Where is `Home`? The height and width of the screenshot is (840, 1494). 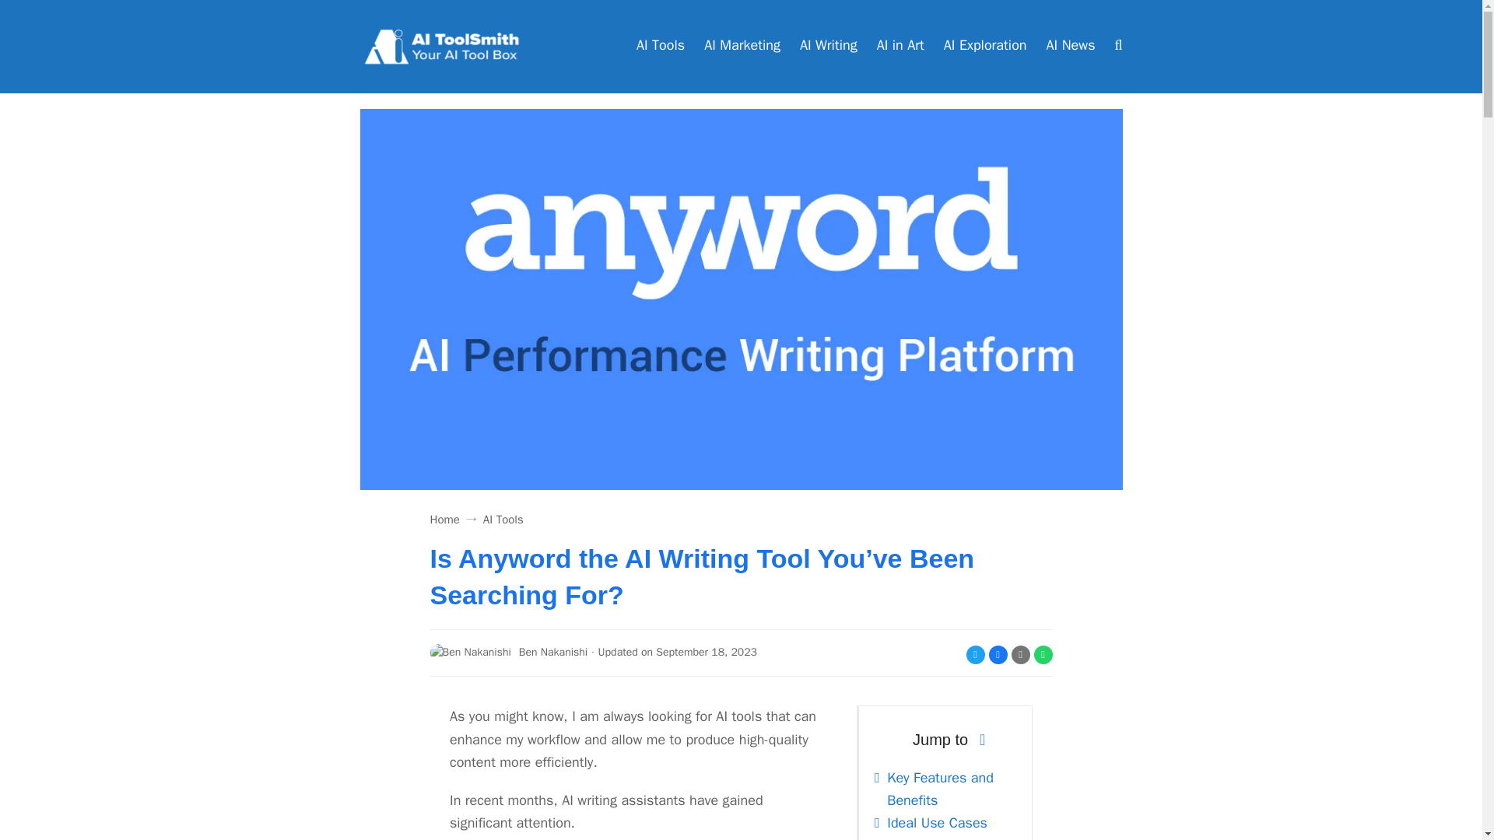
Home is located at coordinates (444, 520).